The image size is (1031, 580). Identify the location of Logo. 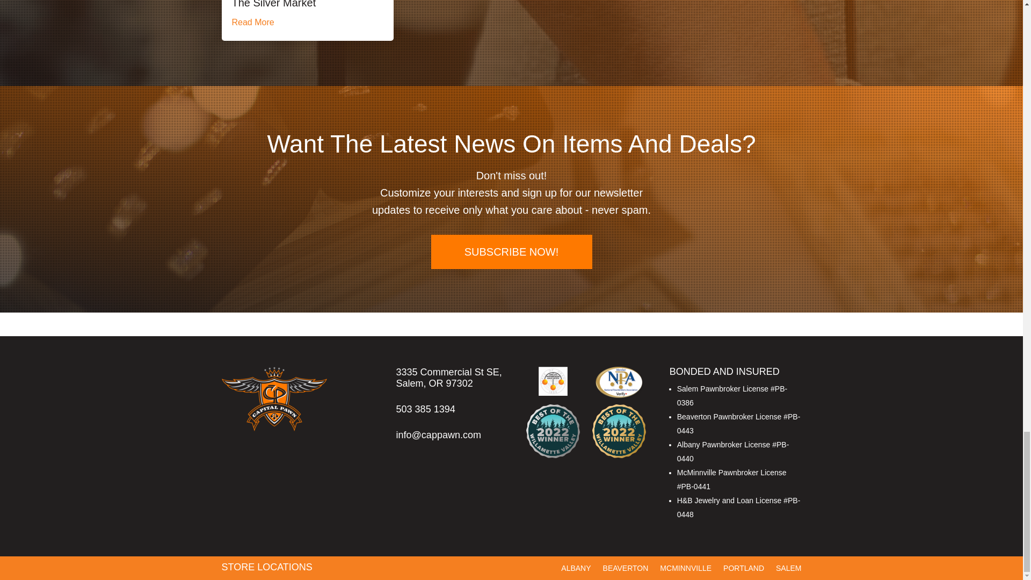
(274, 398).